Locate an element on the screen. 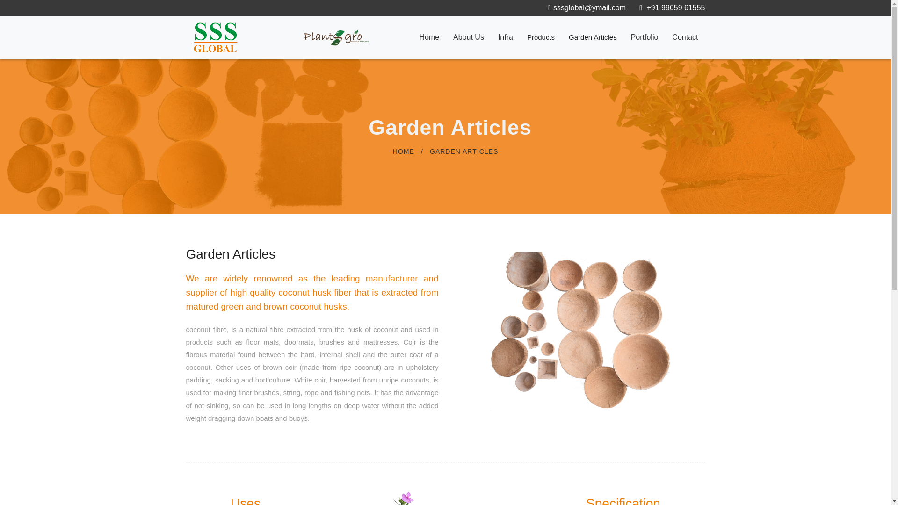 Image resolution: width=898 pixels, height=505 pixels. Contact is located at coordinates (685, 37).